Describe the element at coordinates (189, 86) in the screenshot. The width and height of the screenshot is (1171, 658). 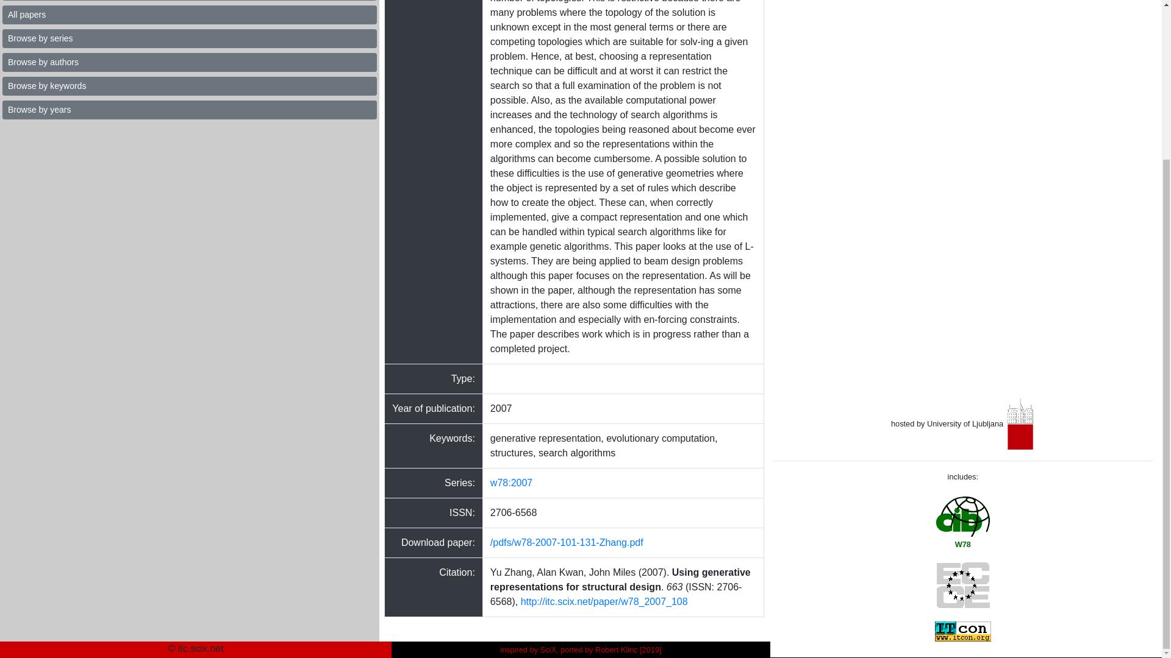
I see `Browse by keywords` at that location.